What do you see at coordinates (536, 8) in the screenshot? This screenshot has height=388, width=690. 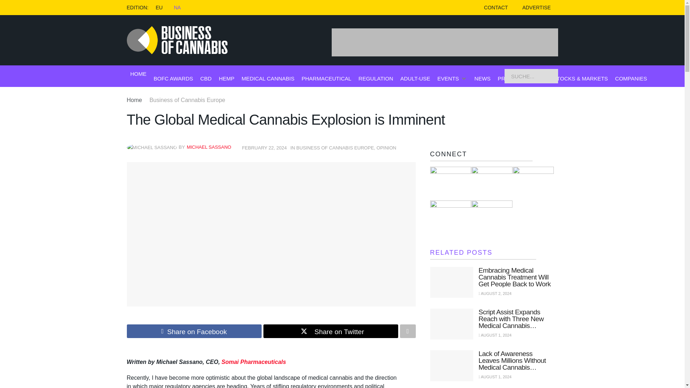 I see `ADVERTISE` at bounding box center [536, 8].